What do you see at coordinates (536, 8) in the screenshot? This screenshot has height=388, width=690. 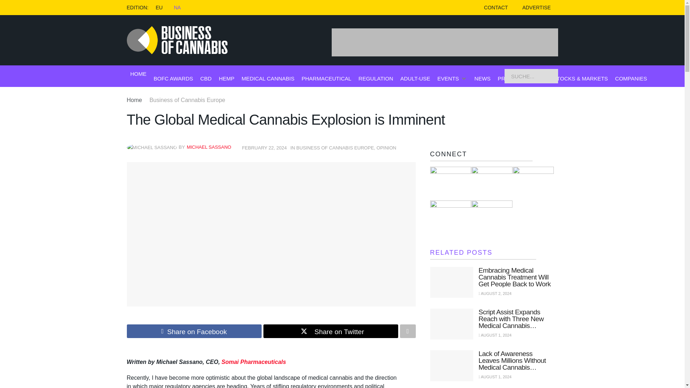 I see `ADVERTISE` at bounding box center [536, 8].